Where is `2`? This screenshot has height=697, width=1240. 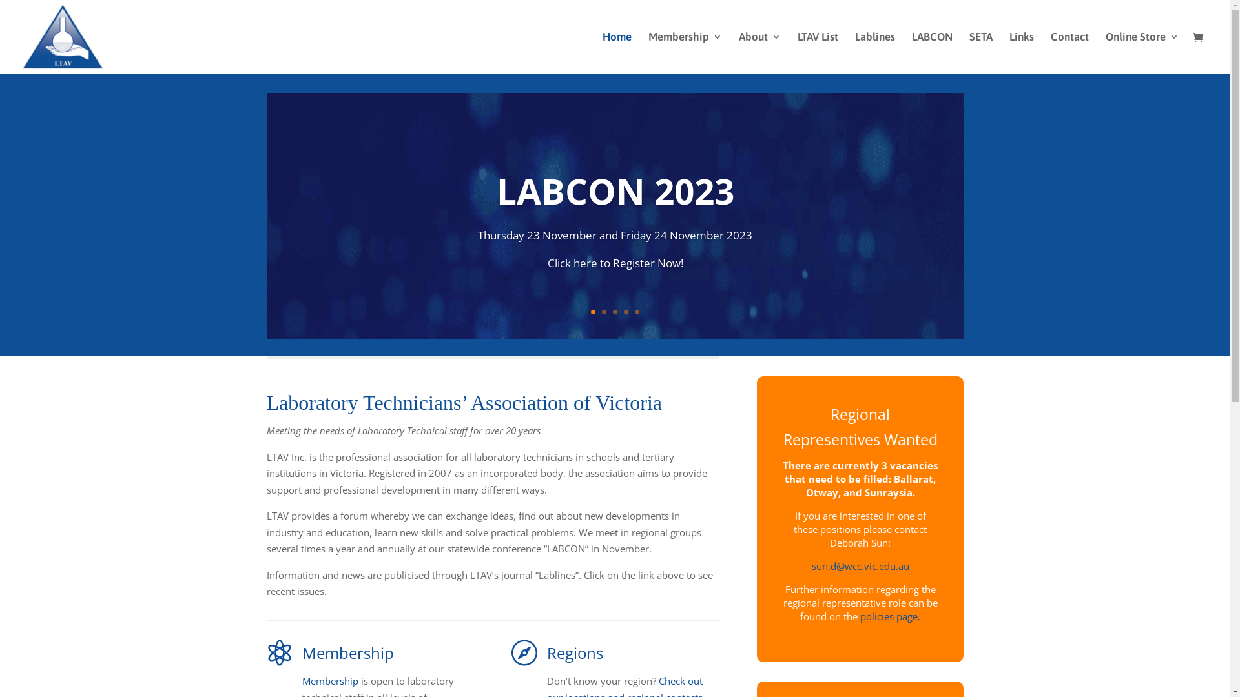
2 is located at coordinates (604, 312).